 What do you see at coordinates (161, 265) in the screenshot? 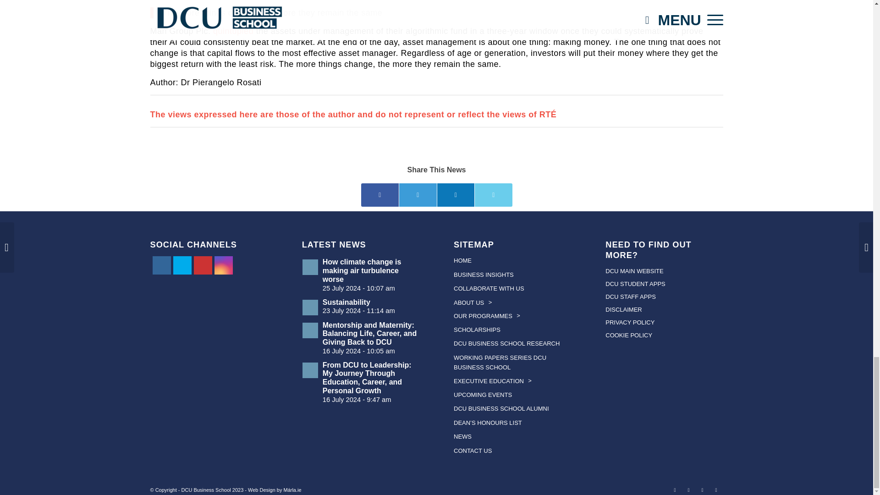
I see `Facebook` at bounding box center [161, 265].